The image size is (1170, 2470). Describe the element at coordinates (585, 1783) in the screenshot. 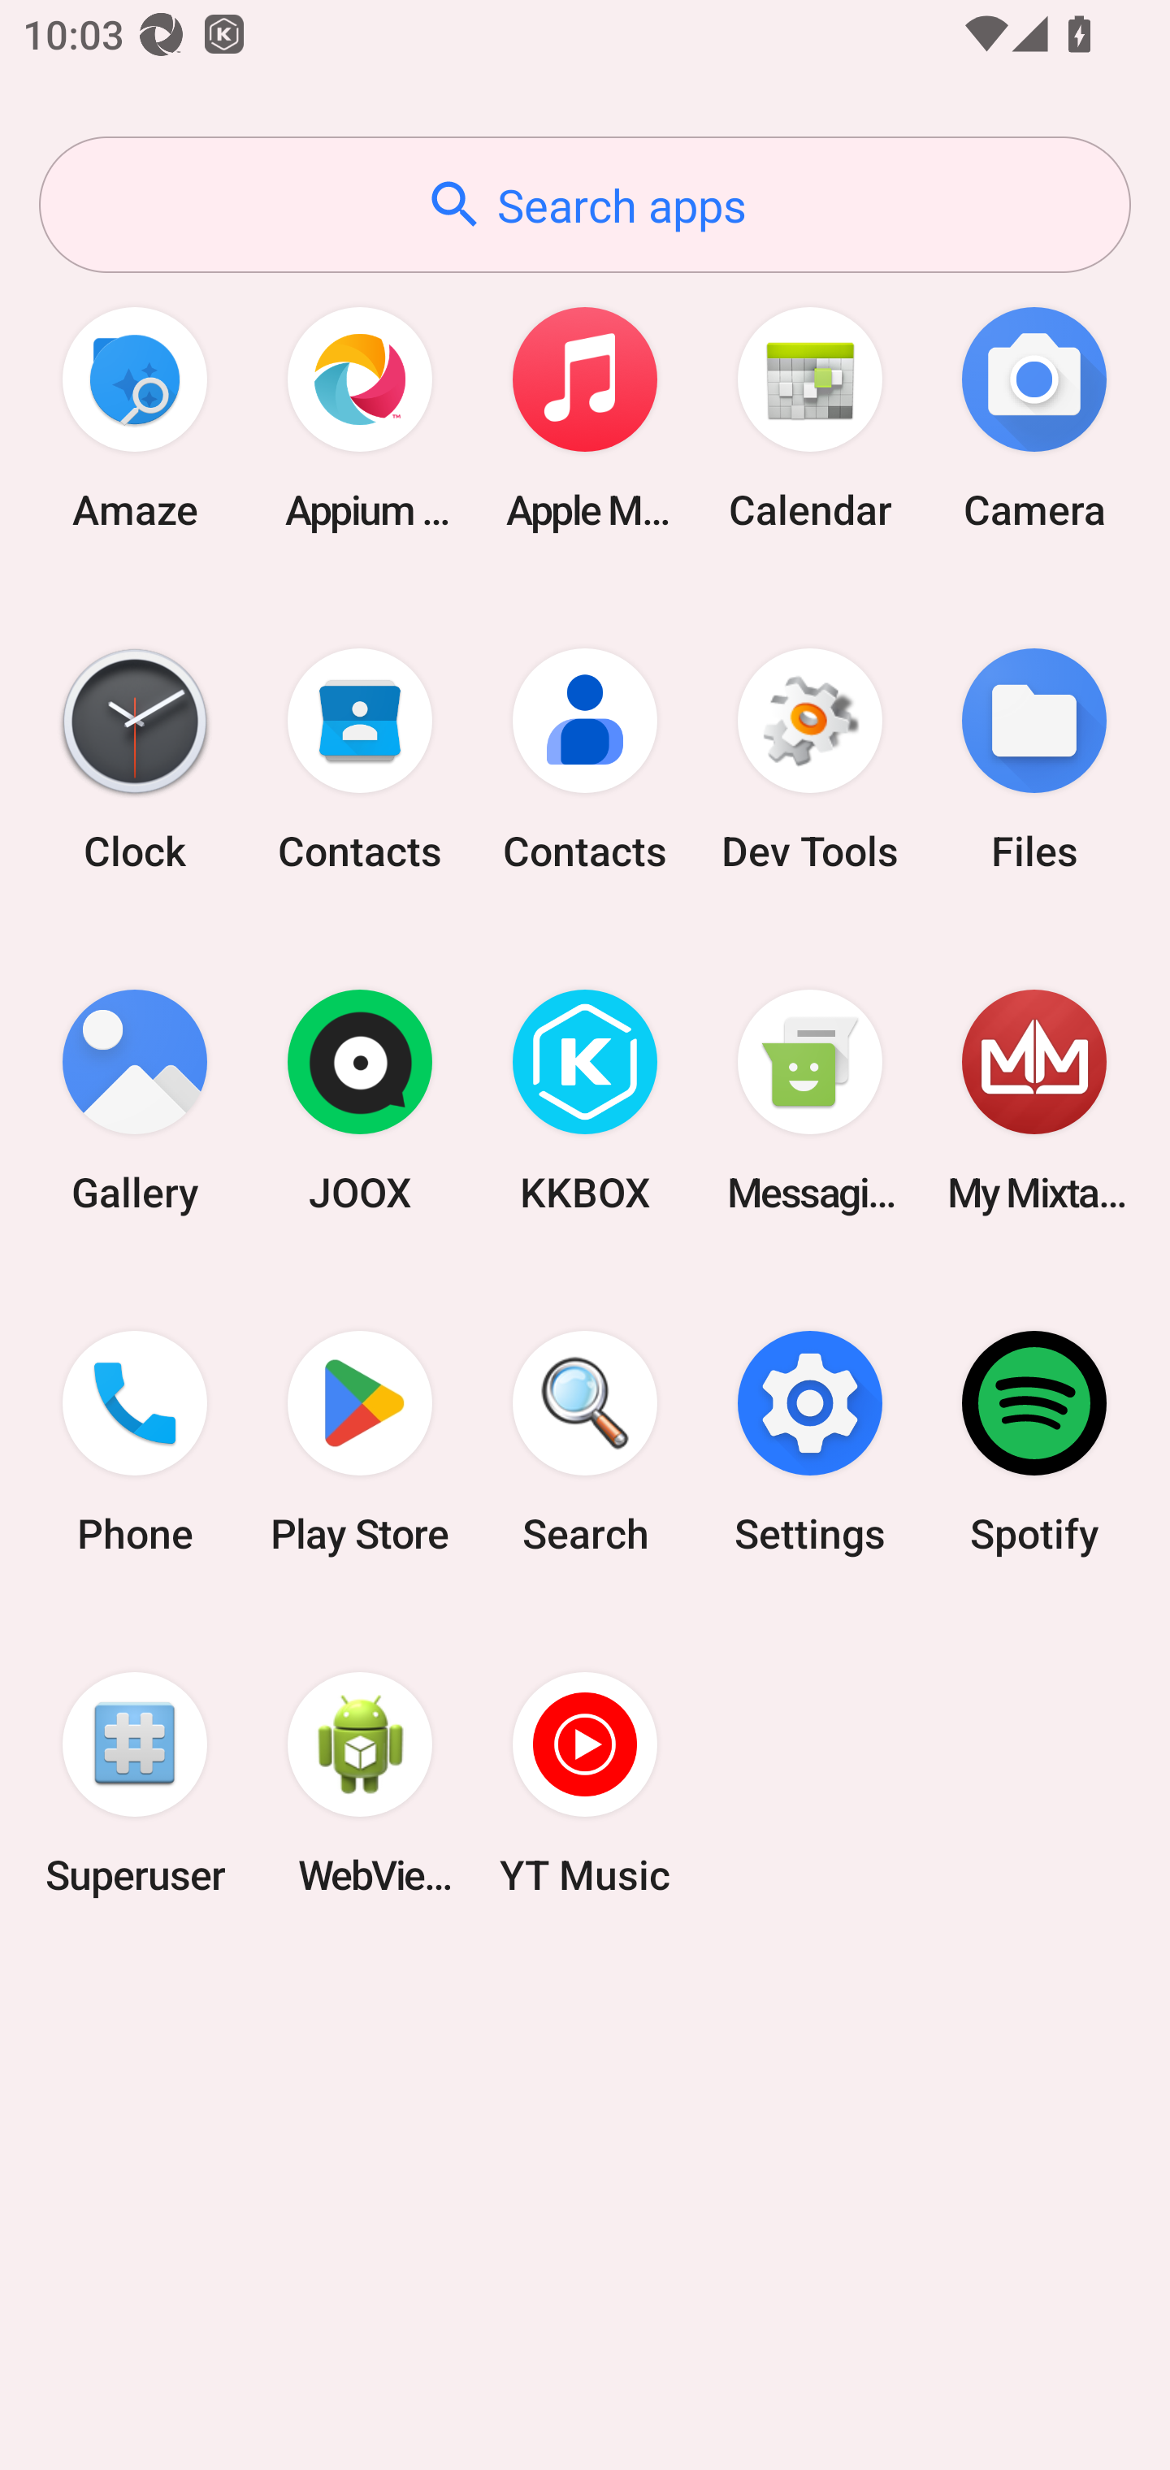

I see `YT Music` at that location.